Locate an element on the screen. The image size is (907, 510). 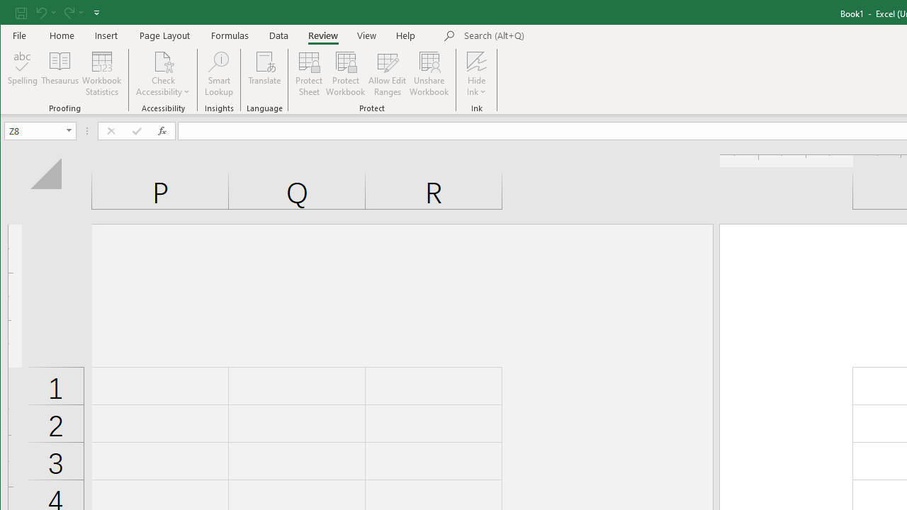
Workbook Statistics is located at coordinates (102, 74).